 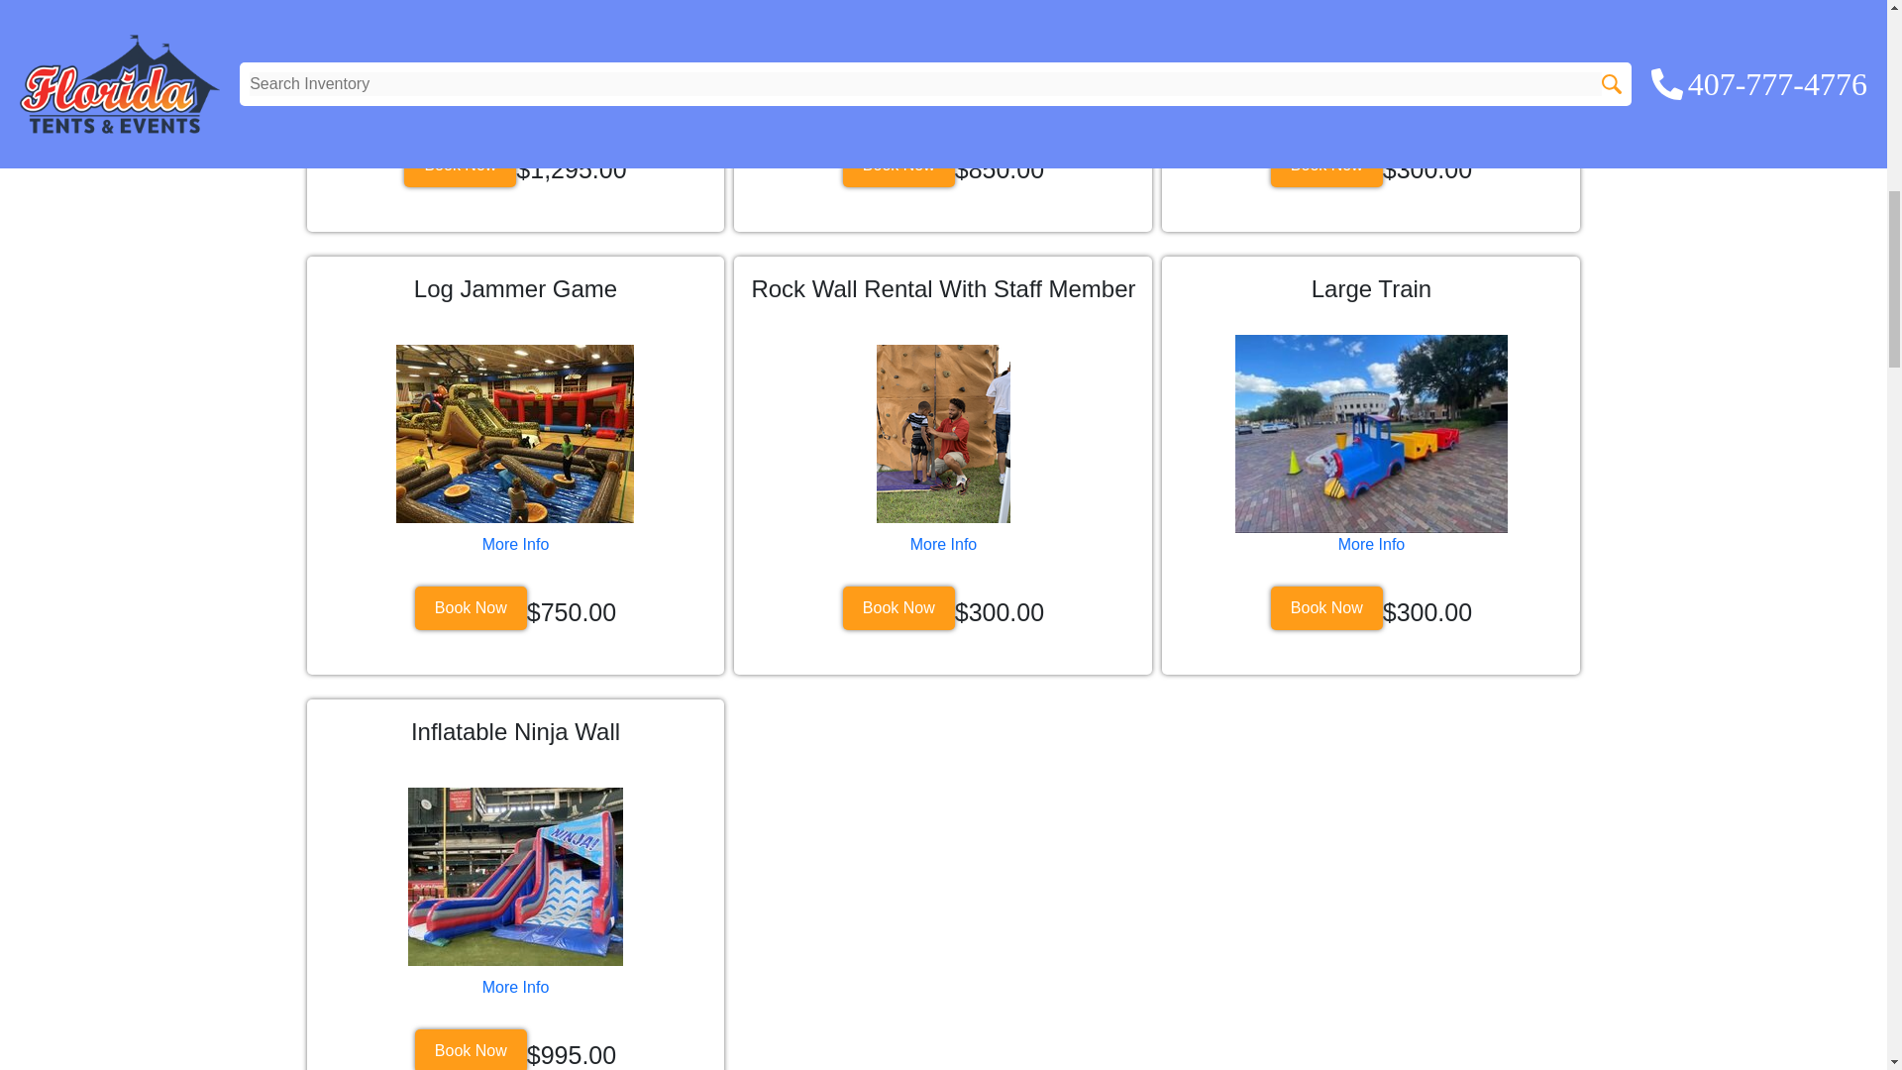 What do you see at coordinates (1325, 608) in the screenshot?
I see `Book Now` at bounding box center [1325, 608].